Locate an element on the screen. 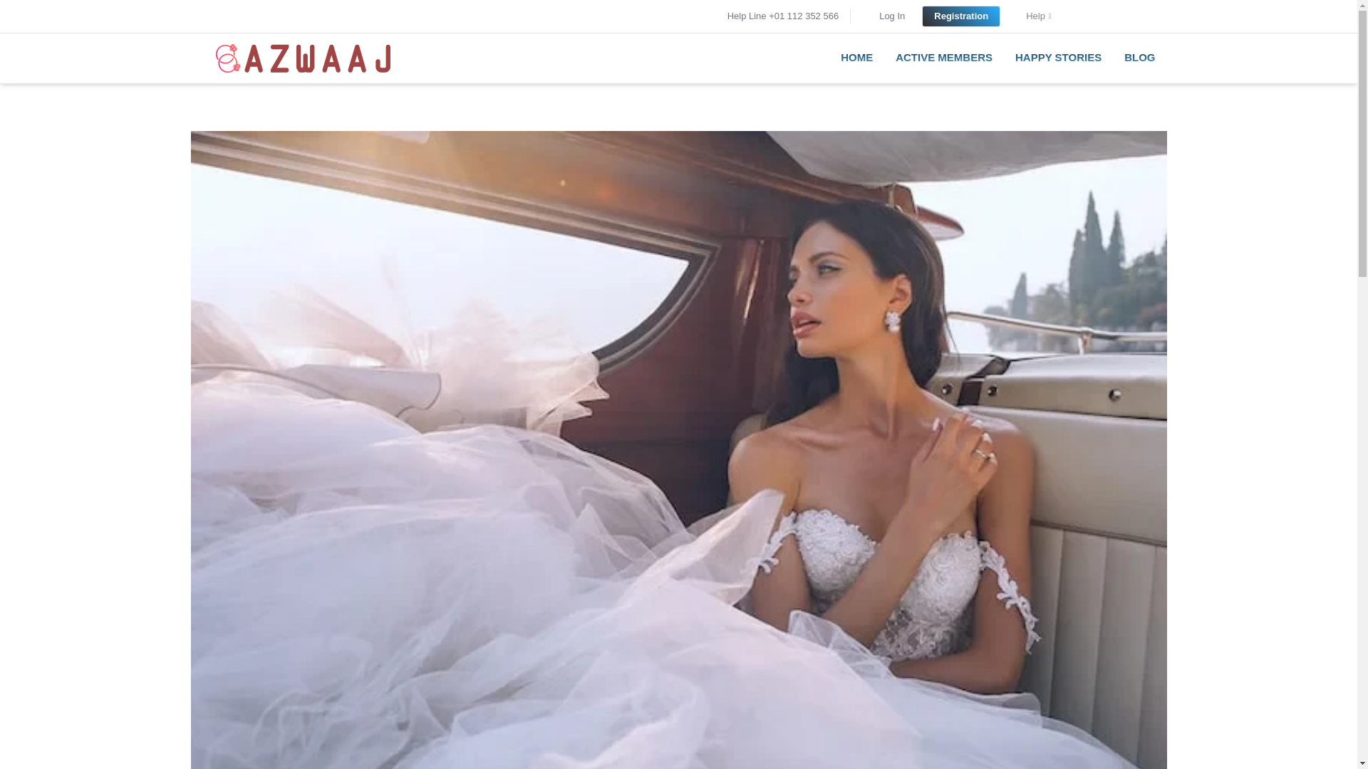 This screenshot has height=769, width=1368. Log In is located at coordinates (892, 16).